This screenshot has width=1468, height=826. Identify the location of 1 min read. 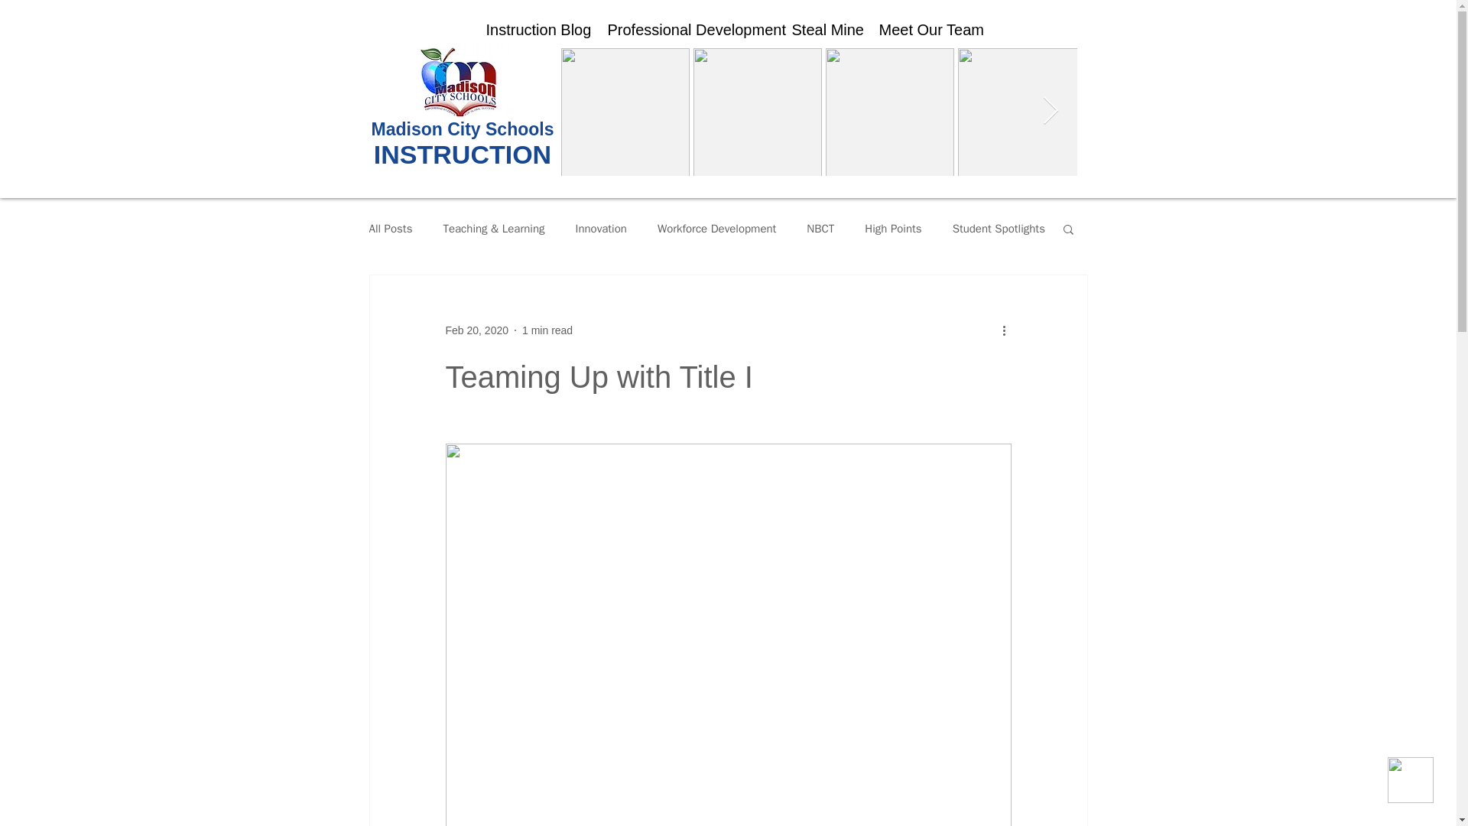
(547, 330).